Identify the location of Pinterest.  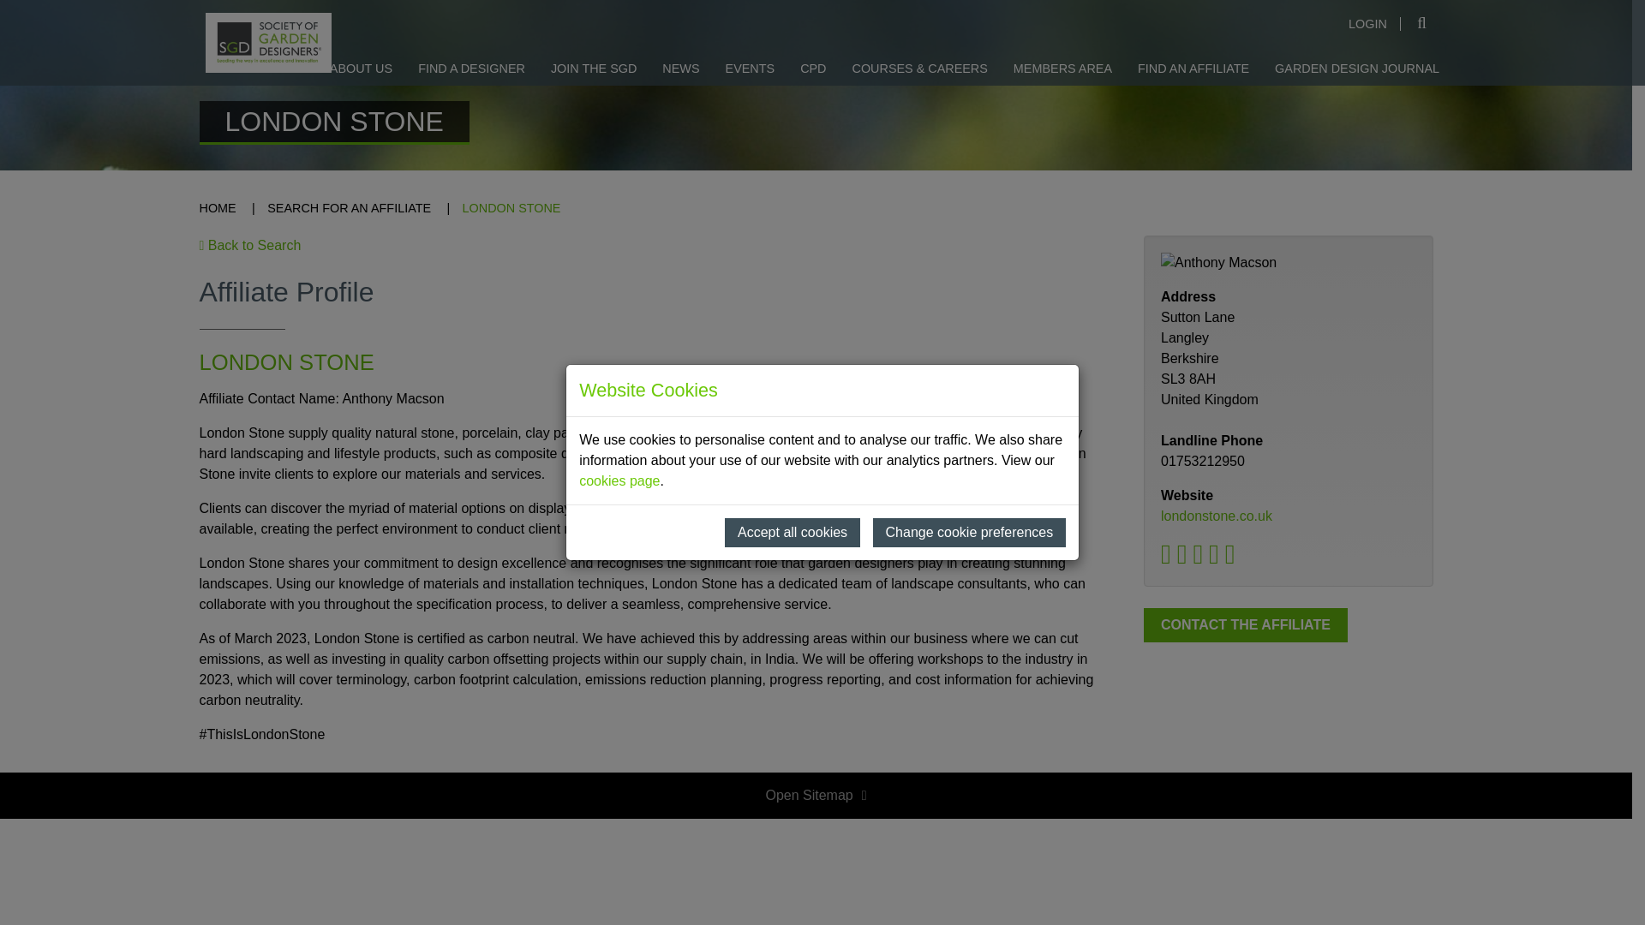
(1217, 558).